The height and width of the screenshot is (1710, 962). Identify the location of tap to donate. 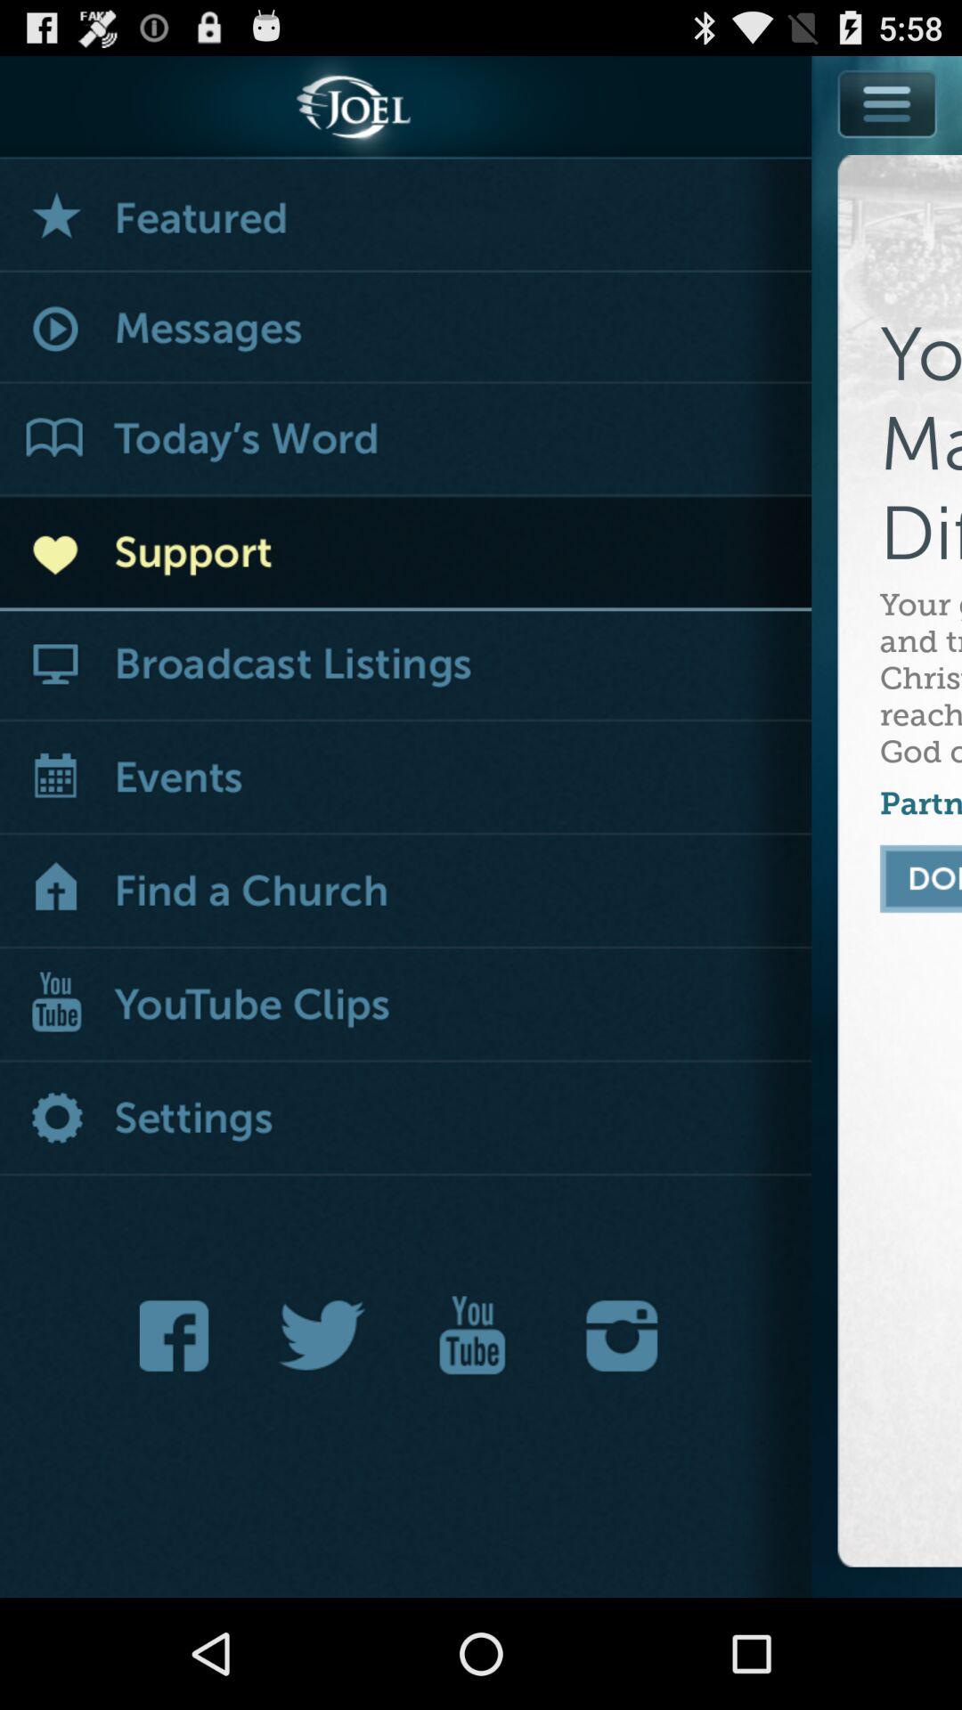
(921, 878).